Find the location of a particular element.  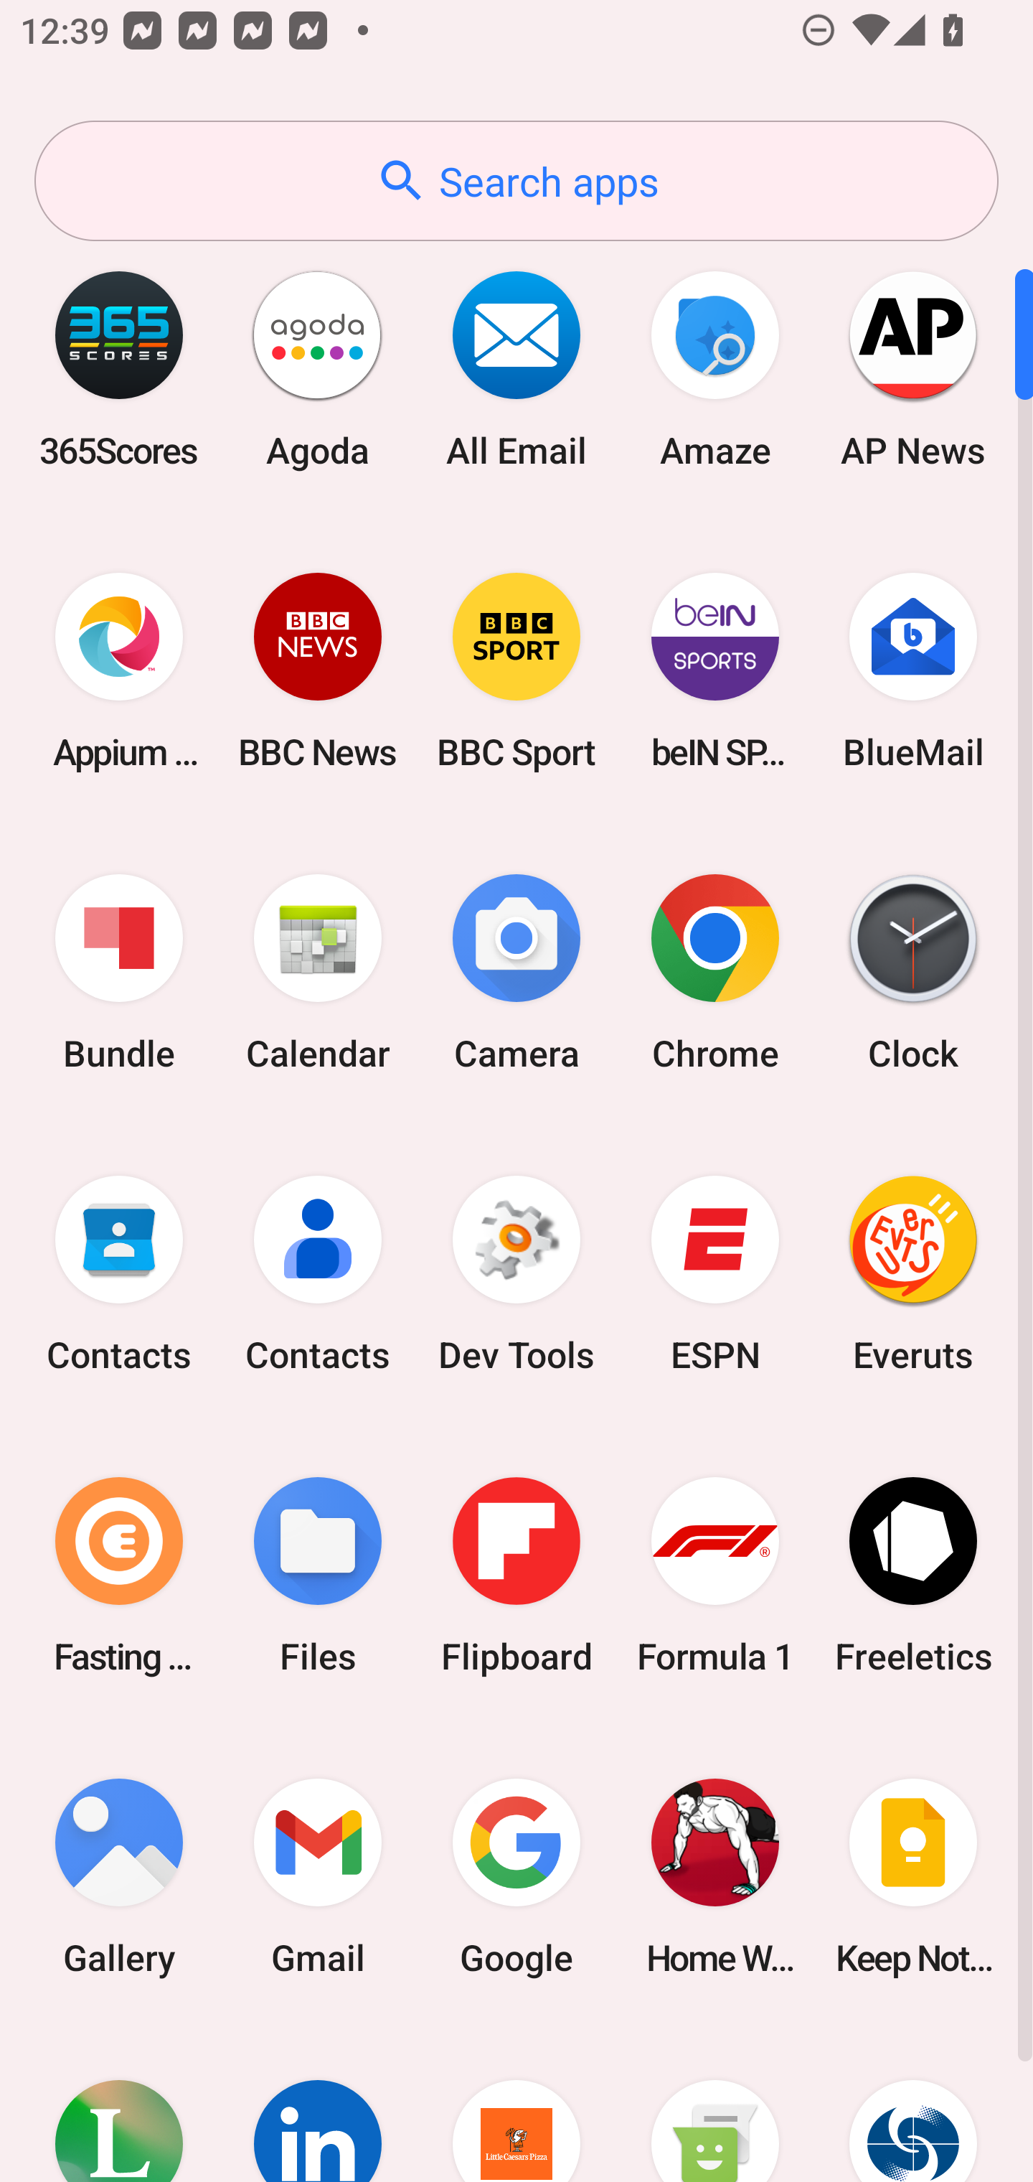

365Scores is located at coordinates (119, 369).